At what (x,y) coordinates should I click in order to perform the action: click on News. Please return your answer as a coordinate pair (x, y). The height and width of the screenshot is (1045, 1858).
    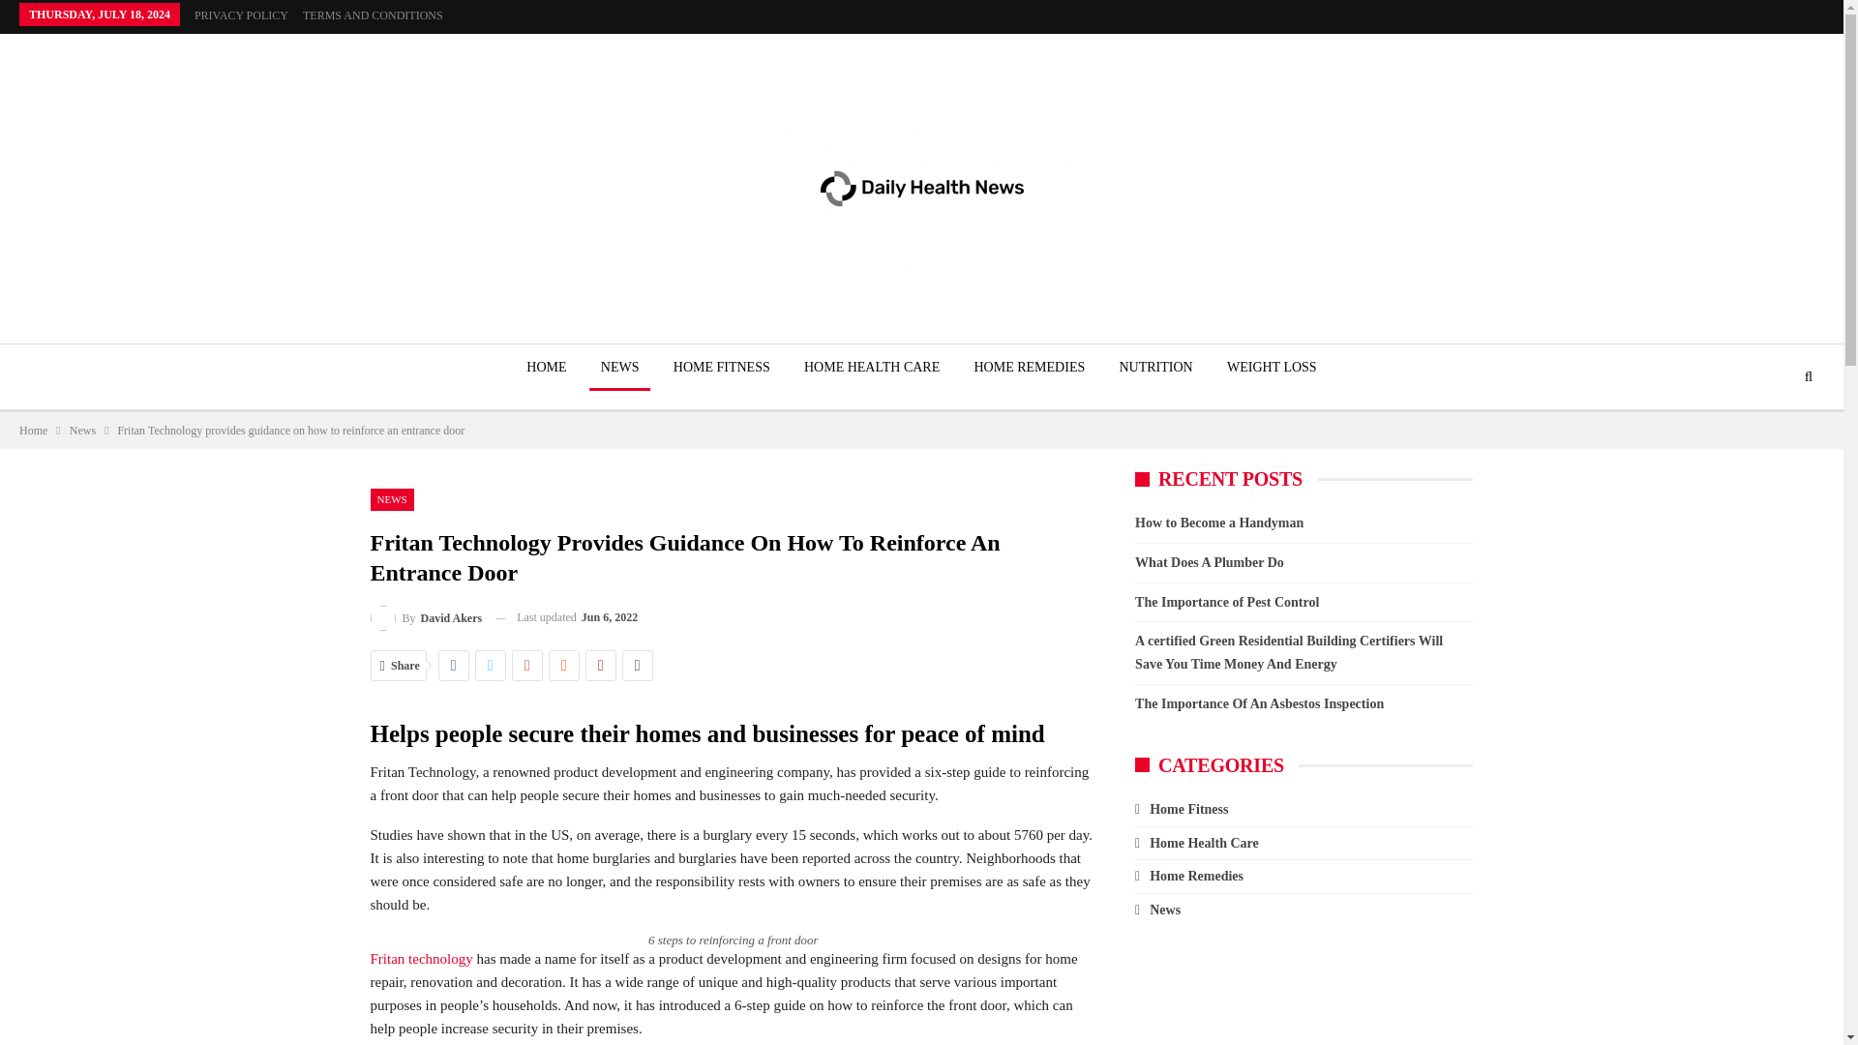
    Looking at the image, I should click on (83, 430).